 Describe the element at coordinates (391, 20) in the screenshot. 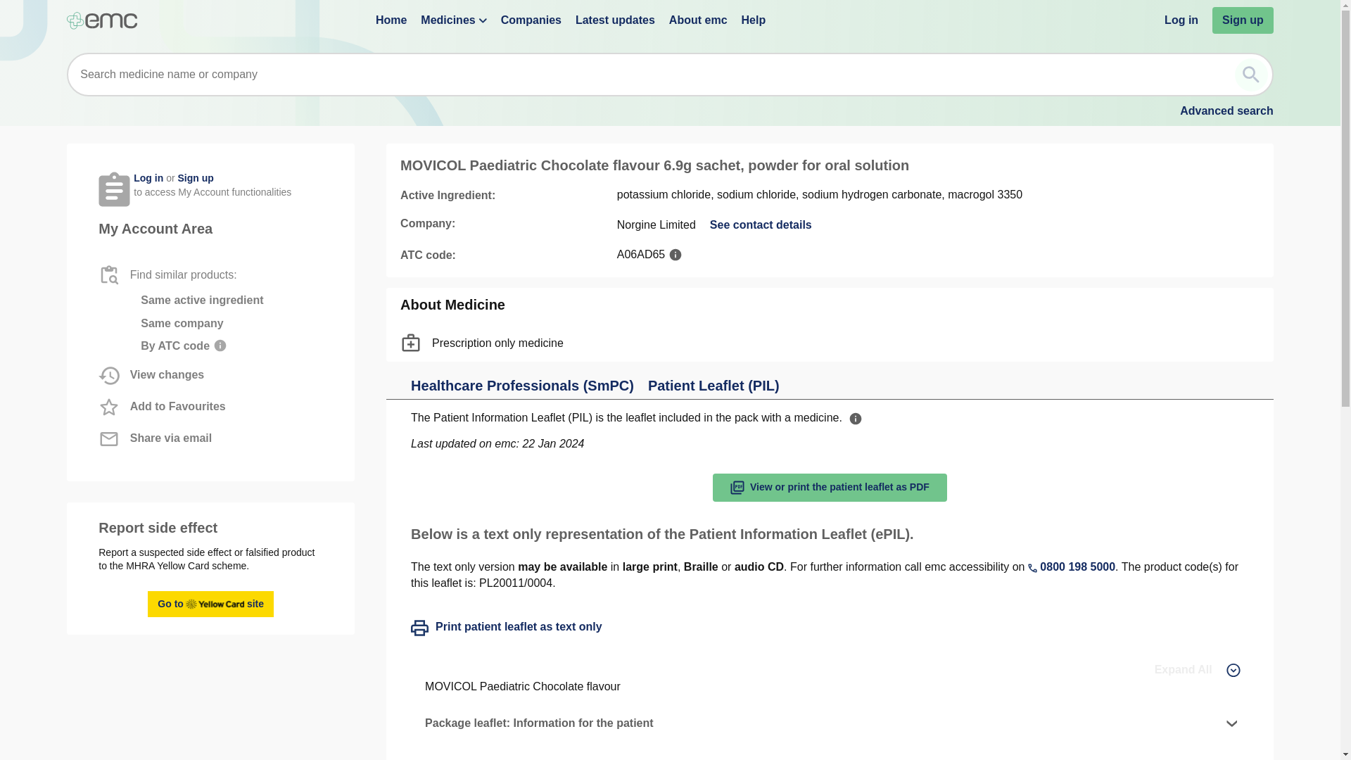

I see `Home` at that location.